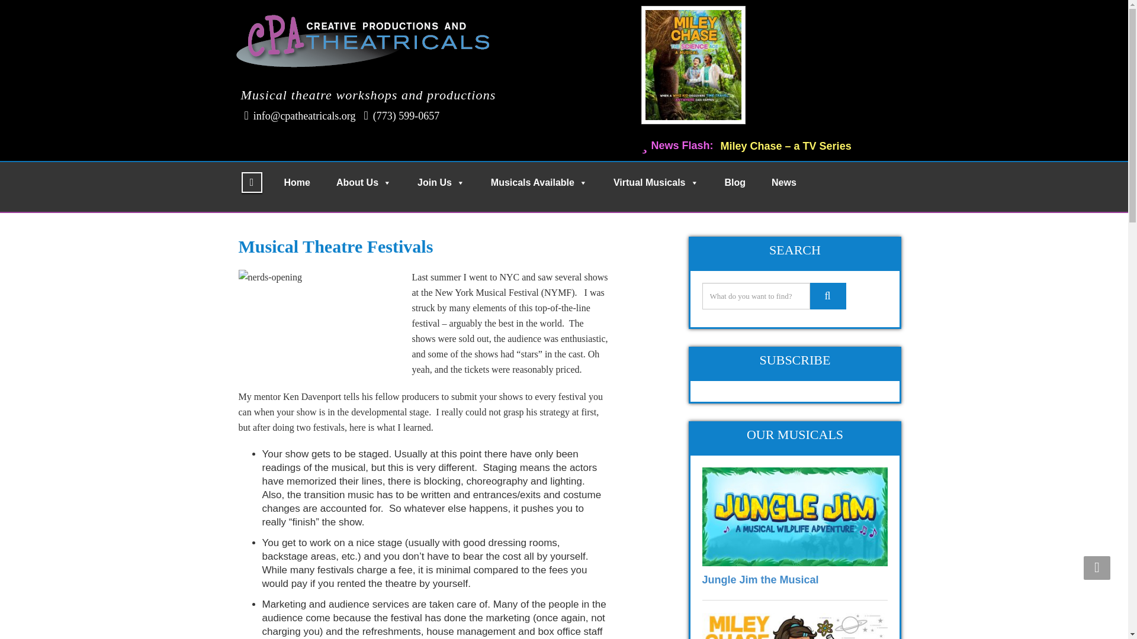 The image size is (1137, 639). What do you see at coordinates (364, 183) in the screenshot?
I see `About Us` at bounding box center [364, 183].